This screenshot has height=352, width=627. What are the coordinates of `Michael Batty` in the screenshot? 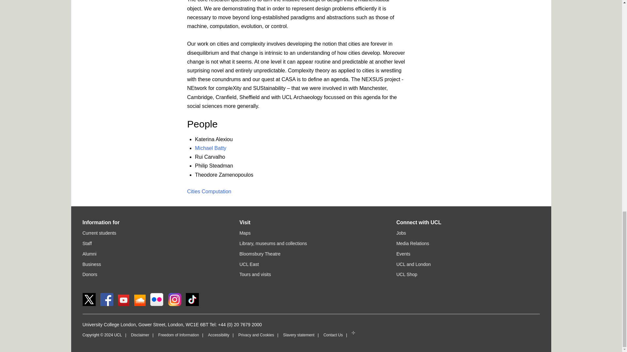 It's located at (211, 148).